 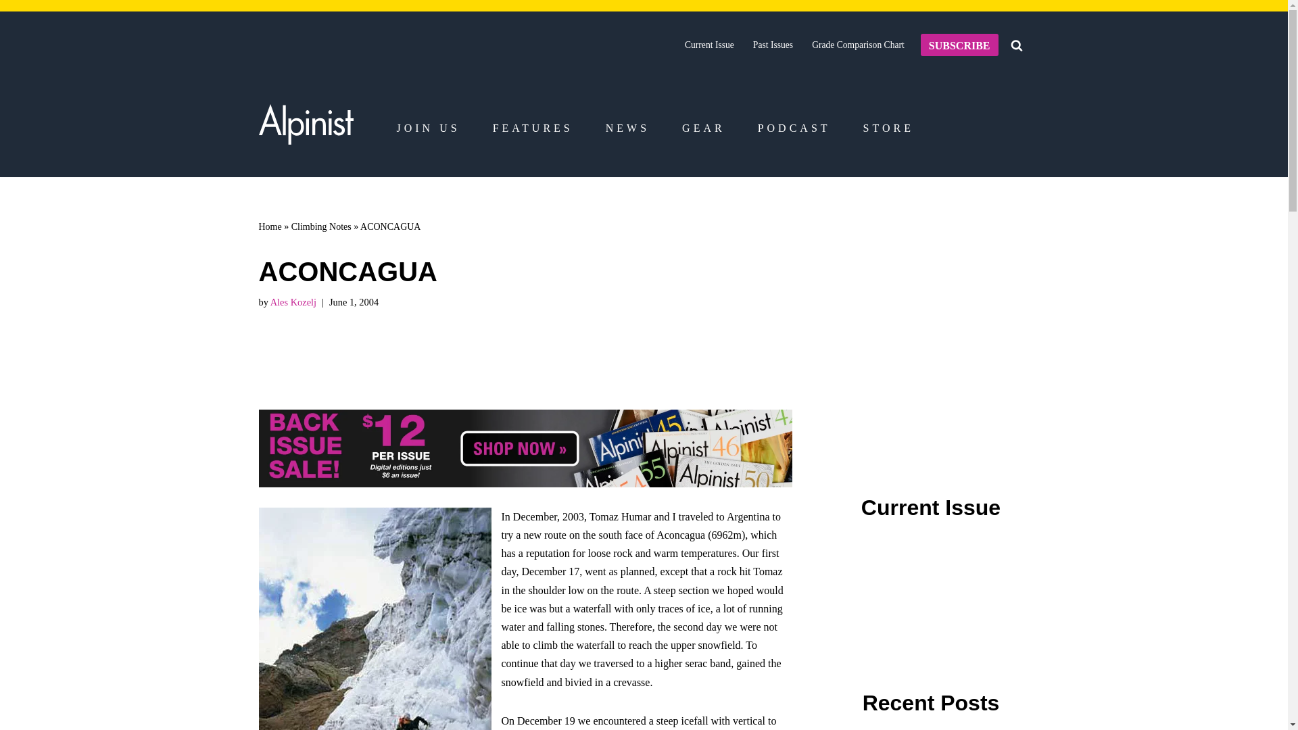 What do you see at coordinates (293, 301) in the screenshot?
I see `Ales Kozelj` at bounding box center [293, 301].